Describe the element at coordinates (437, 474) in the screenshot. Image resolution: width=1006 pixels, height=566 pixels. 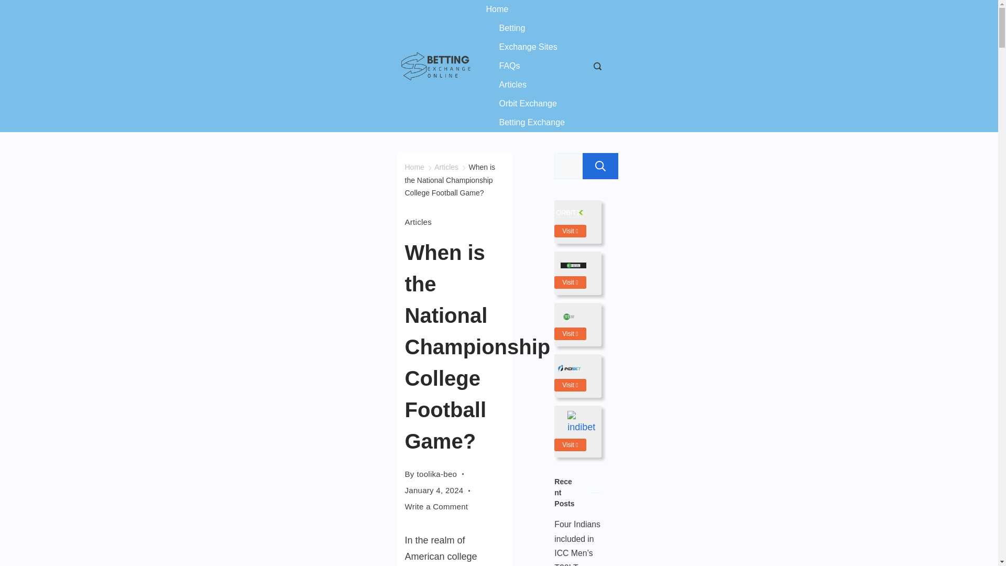
I see `toolika-beo` at that location.